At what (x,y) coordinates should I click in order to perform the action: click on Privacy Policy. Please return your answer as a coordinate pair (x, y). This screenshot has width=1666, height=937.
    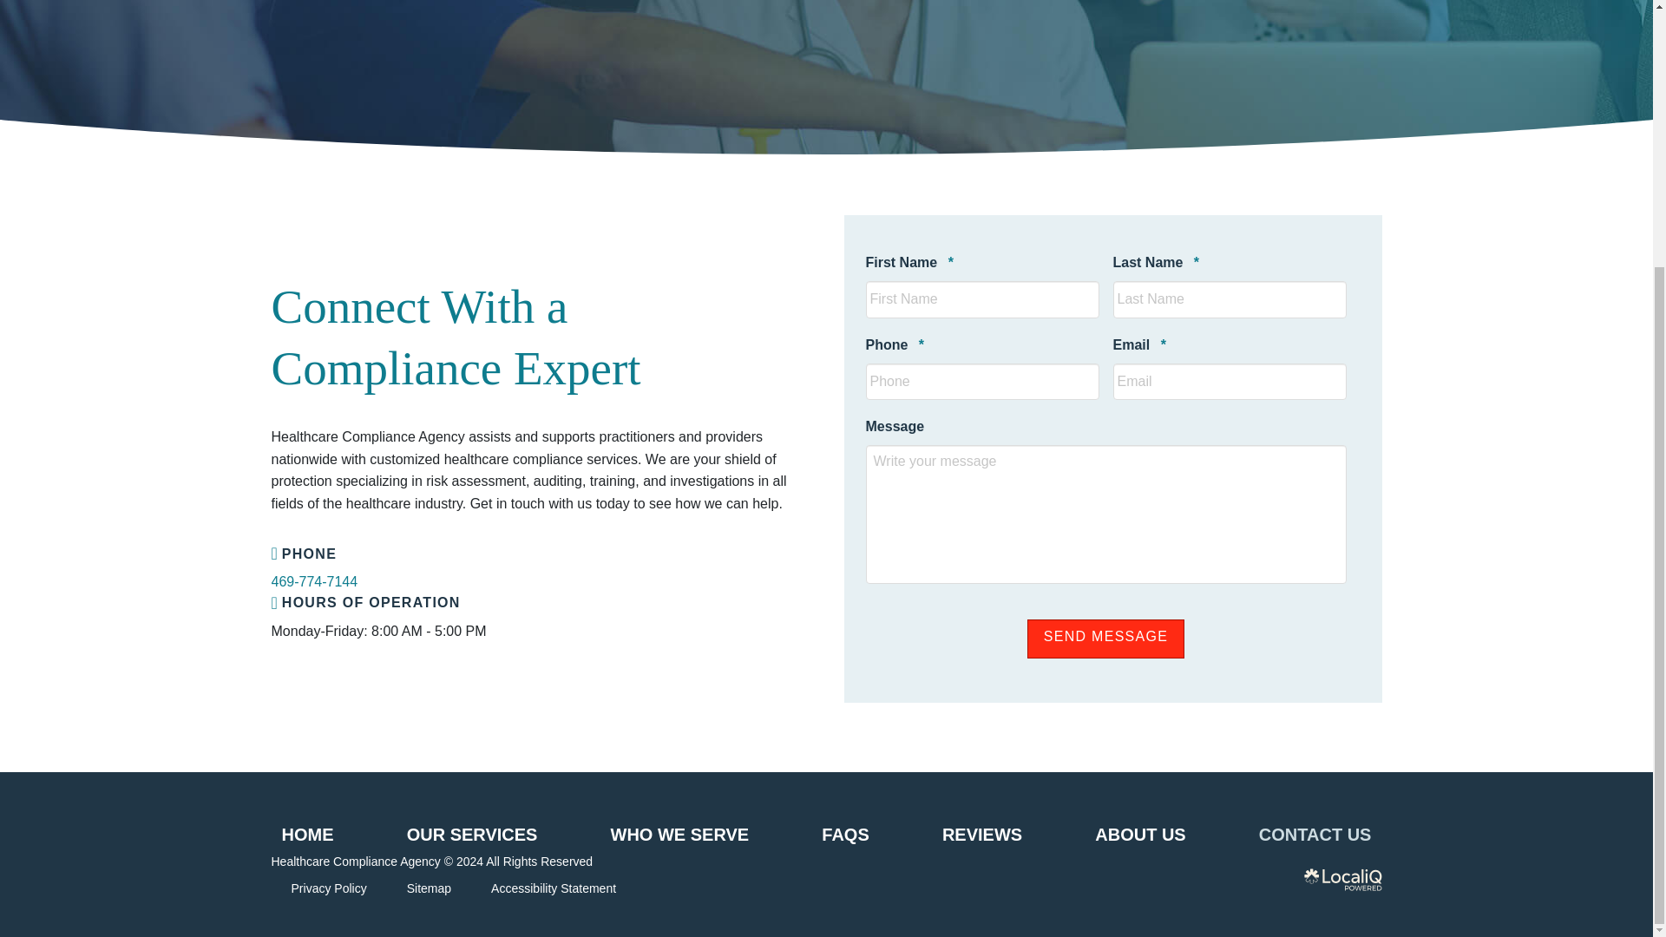
    Looking at the image, I should click on (330, 888).